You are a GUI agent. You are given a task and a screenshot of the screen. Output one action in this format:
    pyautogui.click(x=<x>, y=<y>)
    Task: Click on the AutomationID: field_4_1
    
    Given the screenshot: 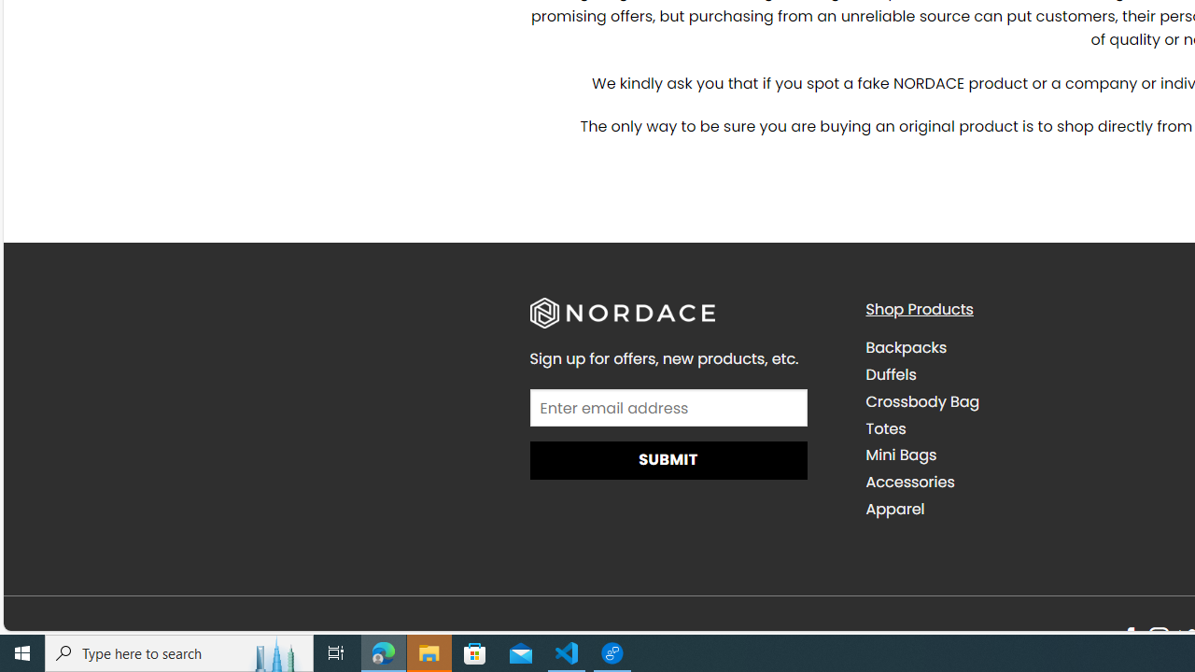 What is the action you would take?
    pyautogui.click(x=668, y=409)
    